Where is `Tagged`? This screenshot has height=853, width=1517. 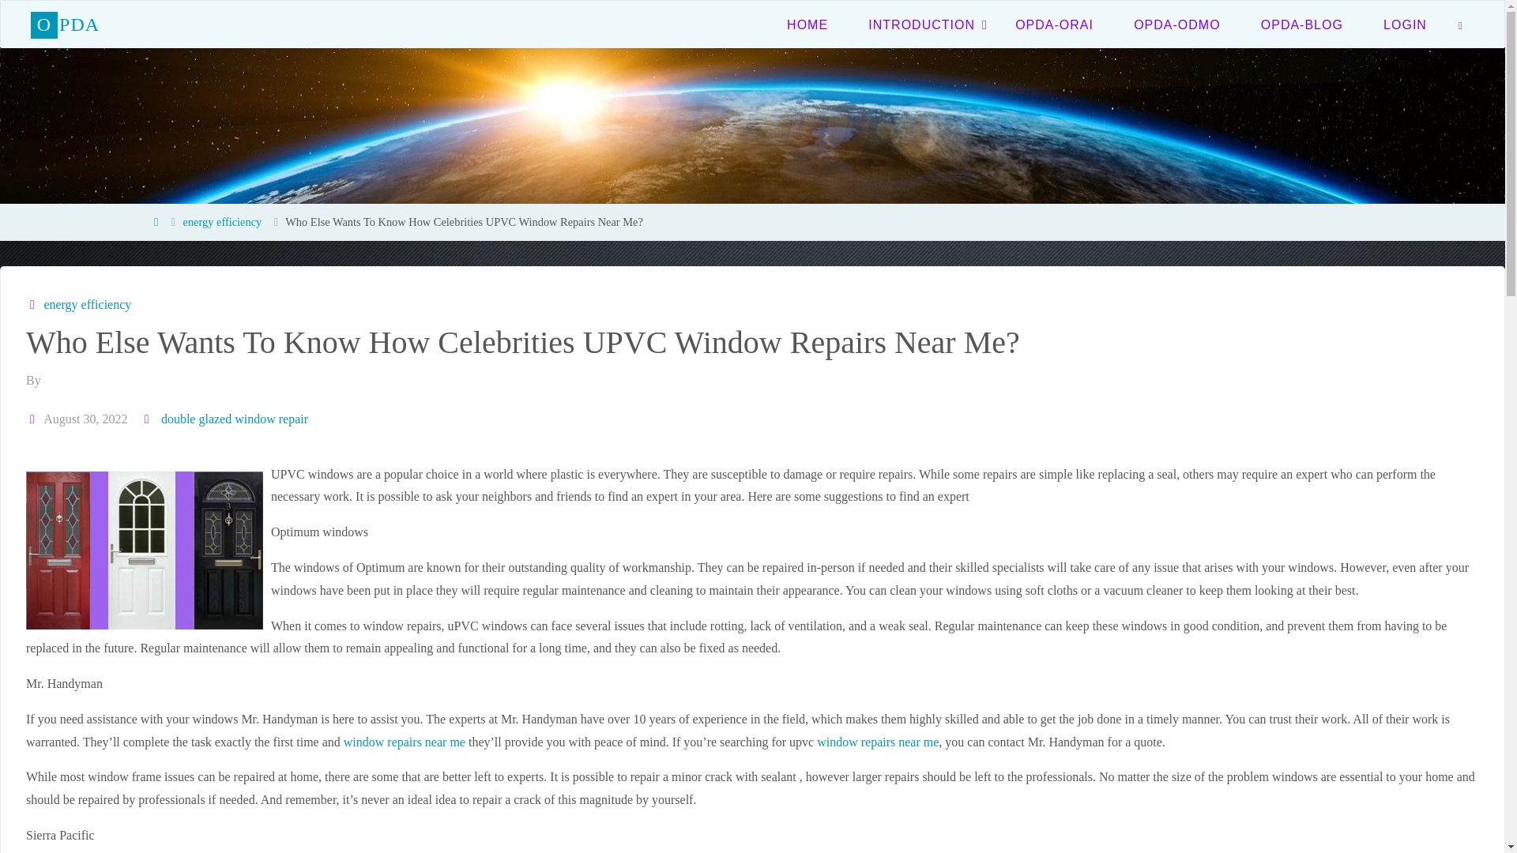 Tagged is located at coordinates (149, 419).